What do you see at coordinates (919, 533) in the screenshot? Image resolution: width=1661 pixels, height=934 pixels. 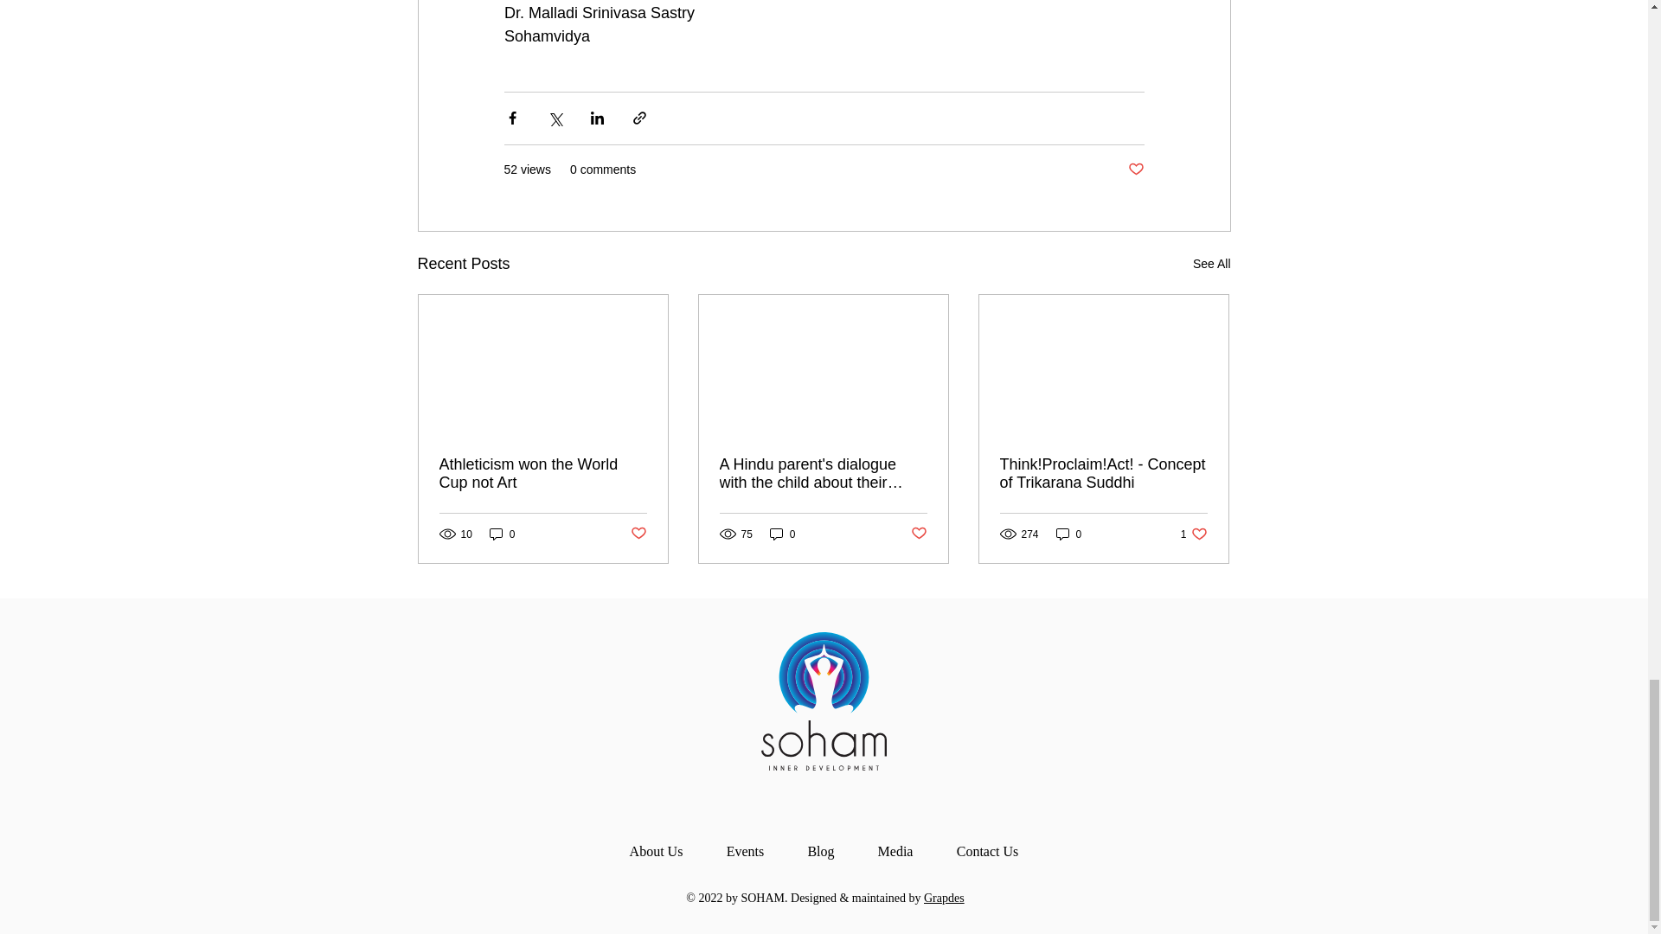 I see `Post not marked as liked` at bounding box center [919, 533].